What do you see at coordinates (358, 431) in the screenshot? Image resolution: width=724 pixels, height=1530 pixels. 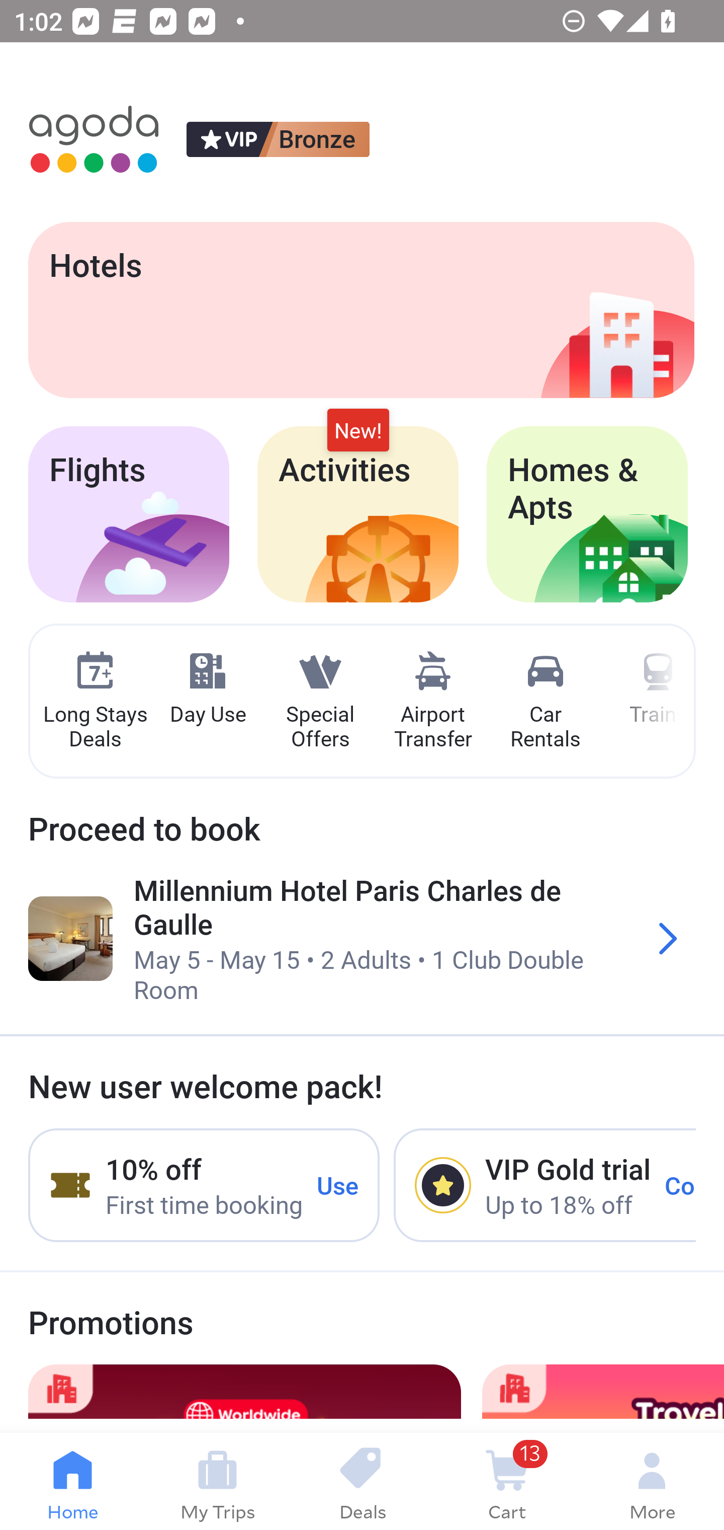 I see `New!` at bounding box center [358, 431].